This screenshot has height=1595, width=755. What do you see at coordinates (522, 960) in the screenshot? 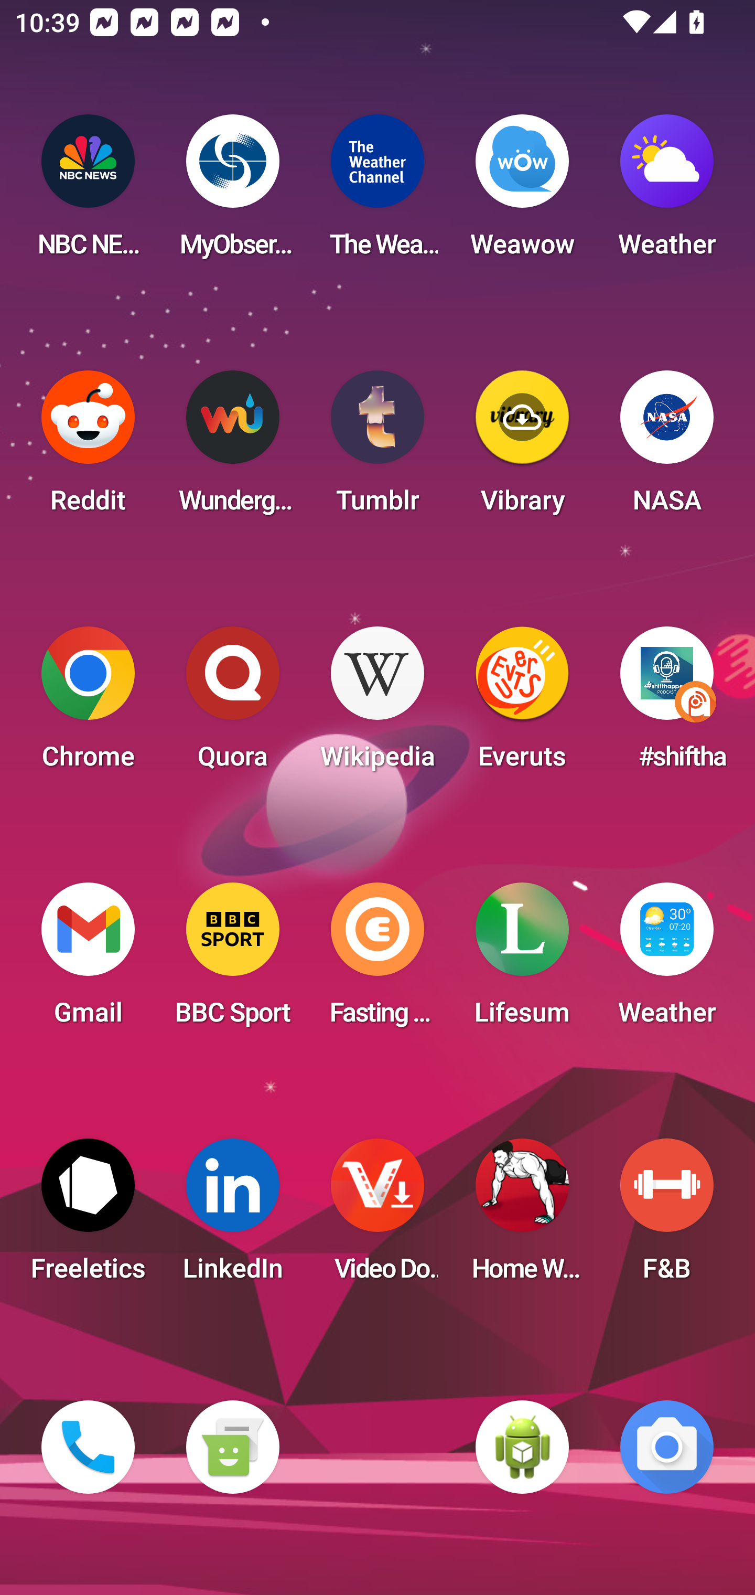
I see `Lifesum` at bounding box center [522, 960].